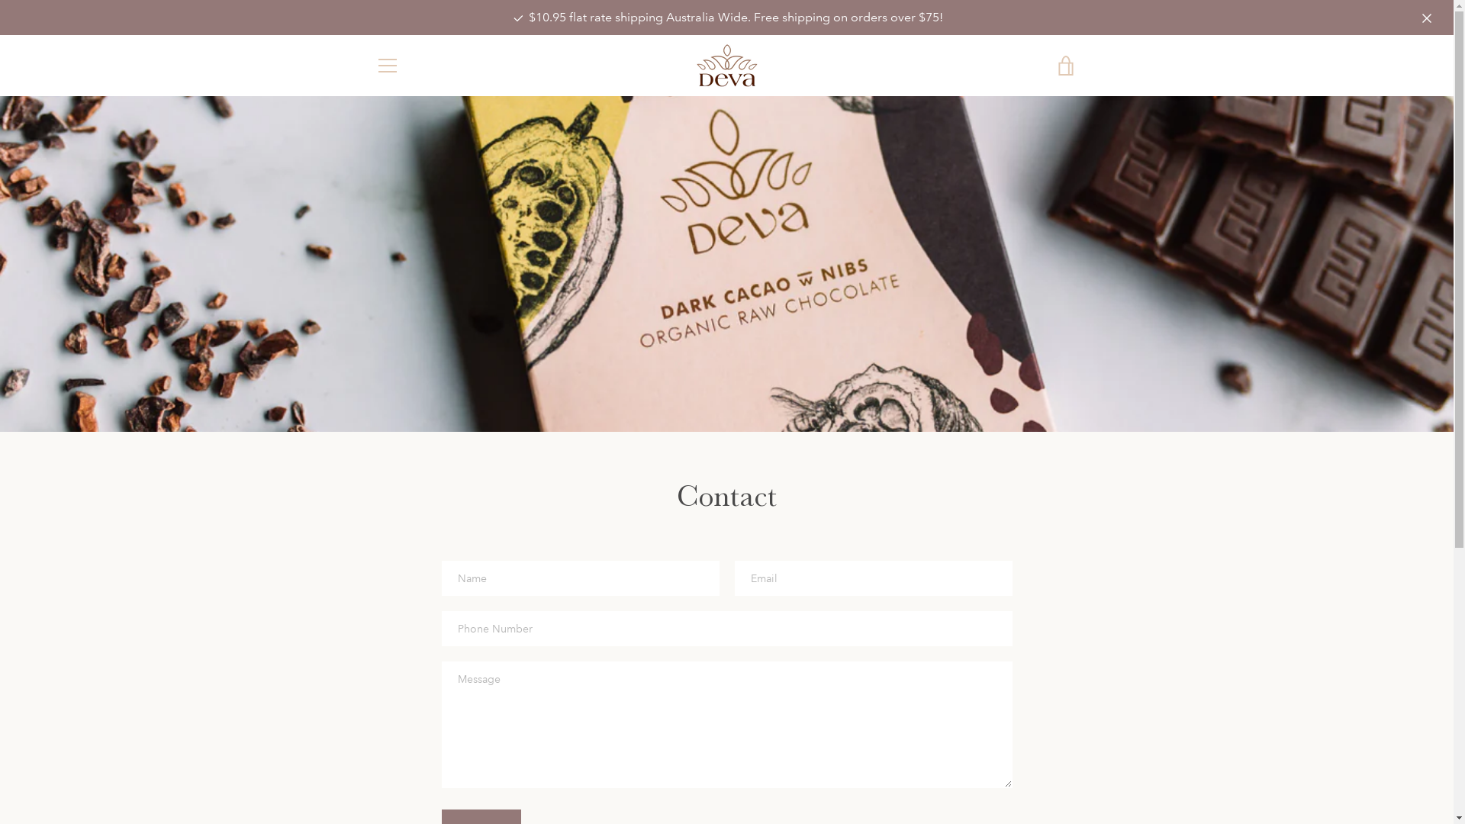 This screenshot has height=824, width=1465. I want to click on SEARCH, so click(395, 574).